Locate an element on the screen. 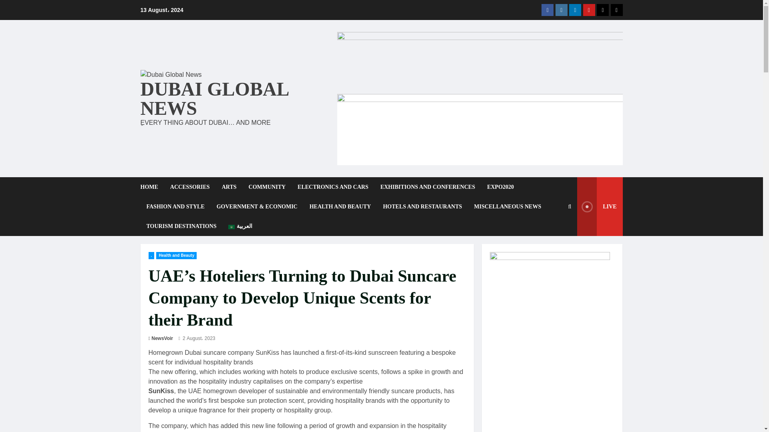 Image resolution: width=769 pixels, height=432 pixels. Instagram is located at coordinates (561, 10).